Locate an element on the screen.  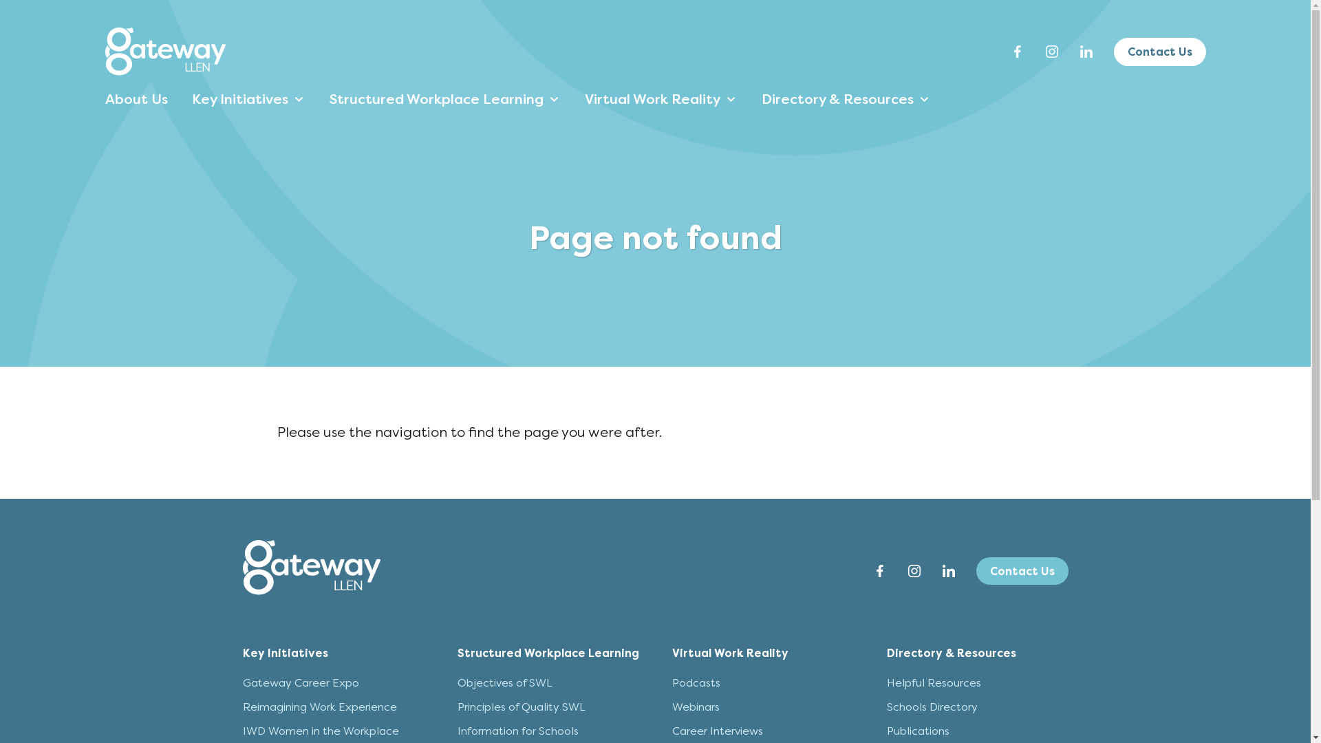
Contact Us is located at coordinates (1159, 52).